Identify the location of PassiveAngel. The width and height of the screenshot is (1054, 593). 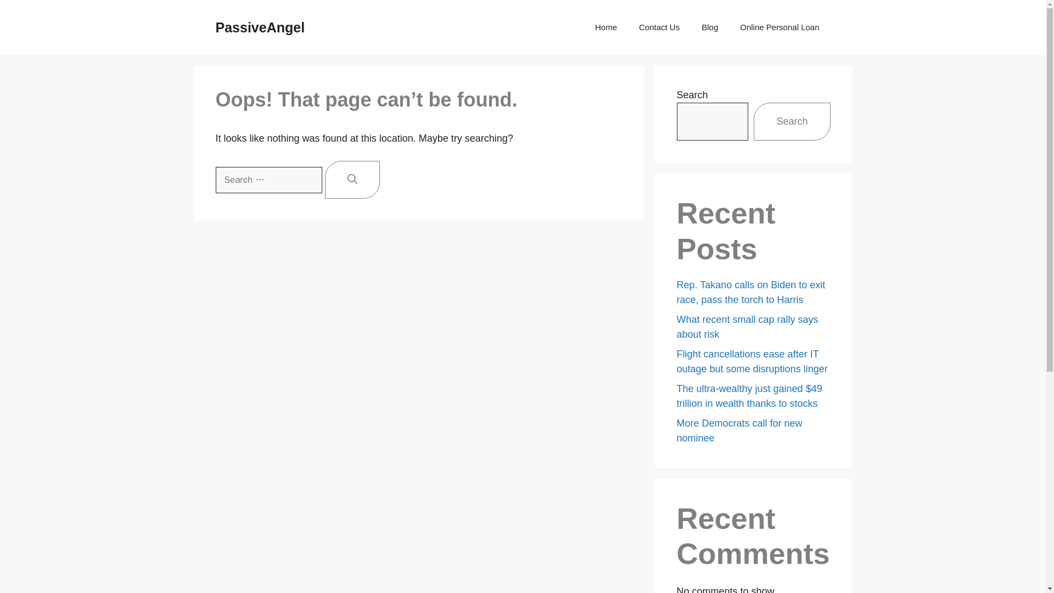
(259, 27).